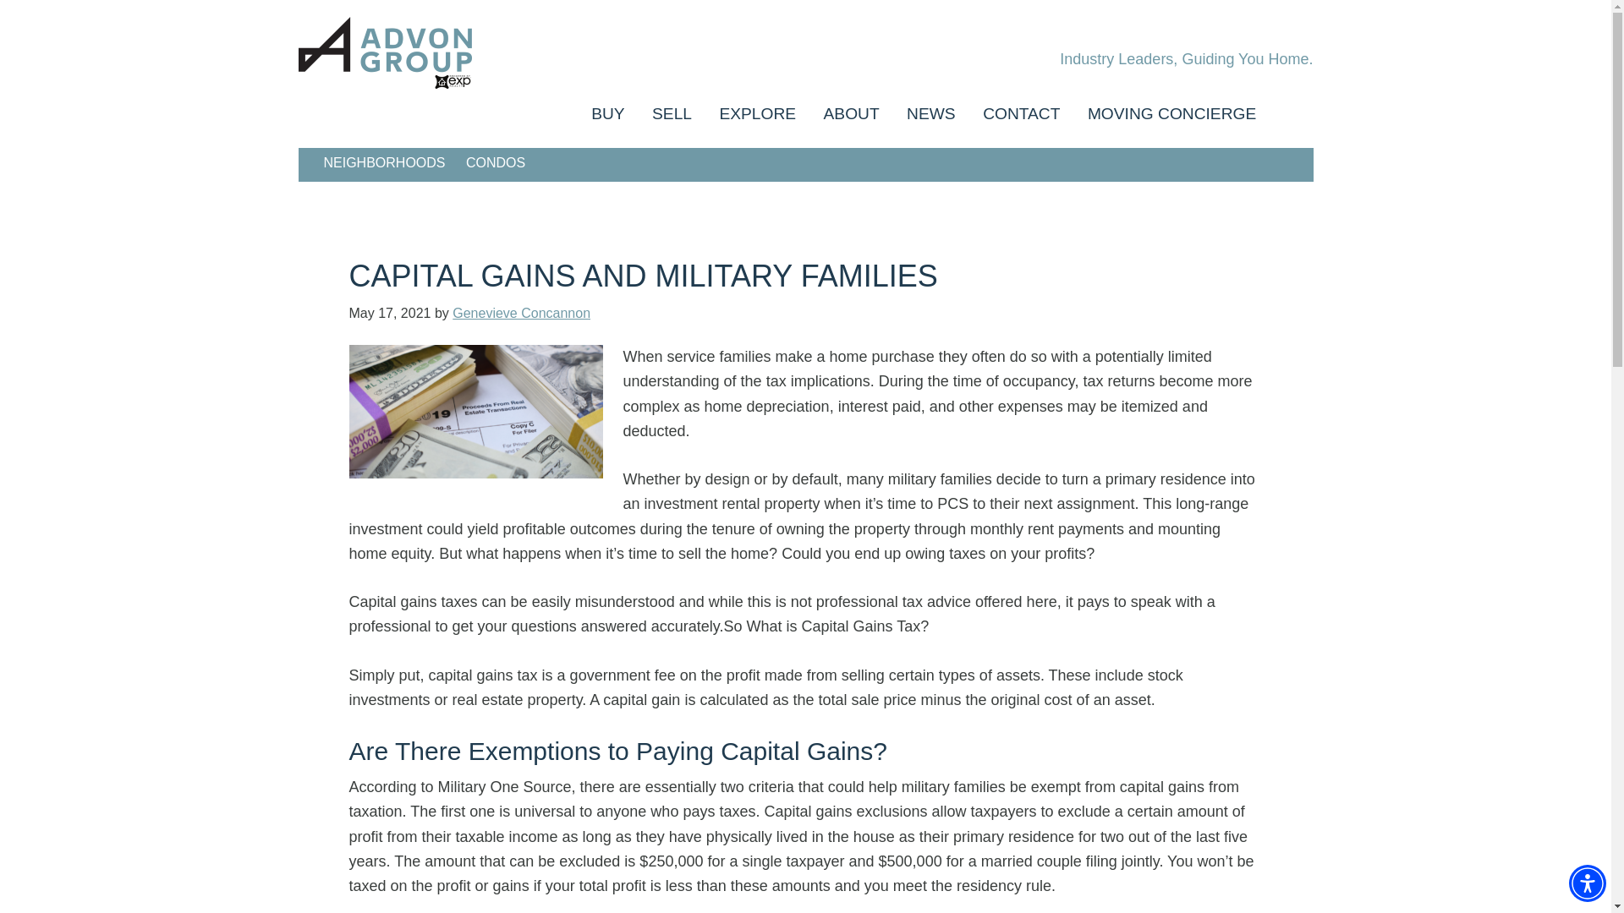 The width and height of the screenshot is (1624, 913). What do you see at coordinates (756, 113) in the screenshot?
I see `EXPLORE` at bounding box center [756, 113].